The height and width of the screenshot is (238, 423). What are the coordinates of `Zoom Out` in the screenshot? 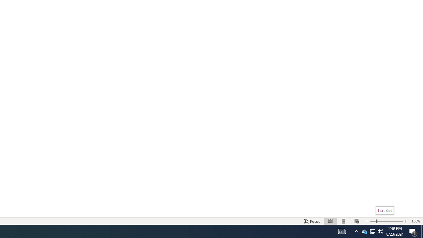 It's located at (372, 221).